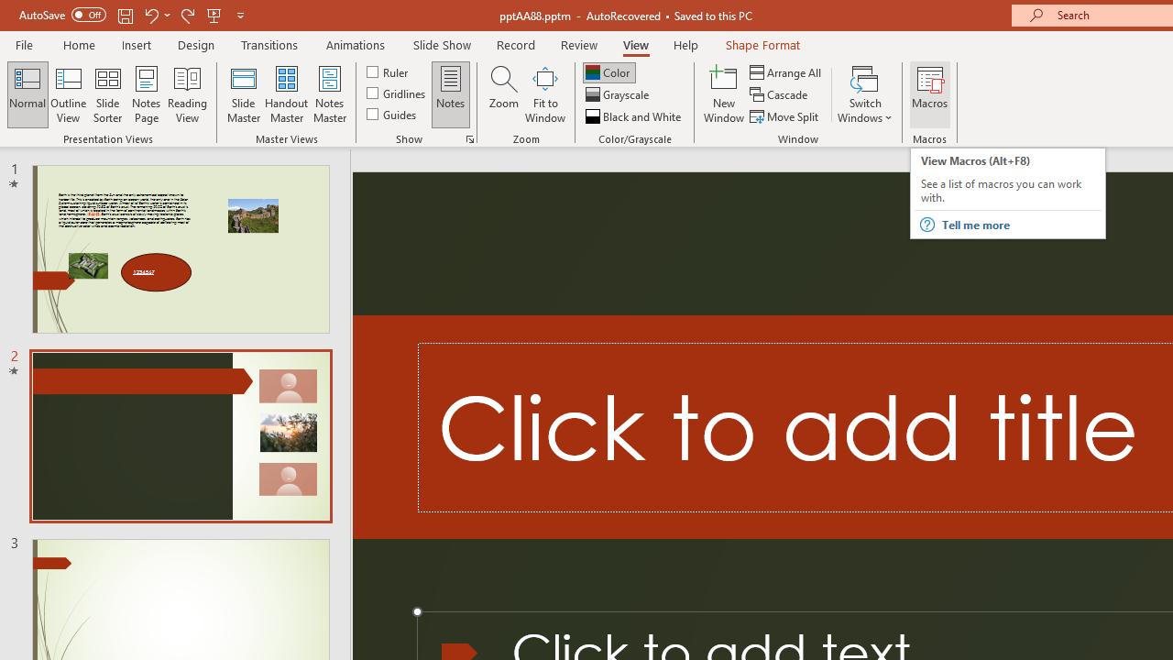 The height and width of the screenshot is (660, 1173). Describe the element at coordinates (635, 115) in the screenshot. I see `Black and White` at that location.